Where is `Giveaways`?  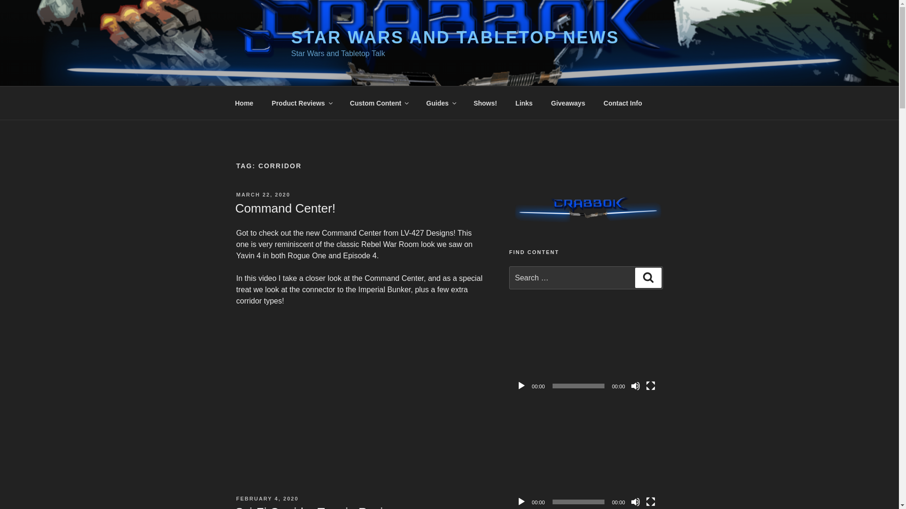
Giveaways is located at coordinates (568, 103).